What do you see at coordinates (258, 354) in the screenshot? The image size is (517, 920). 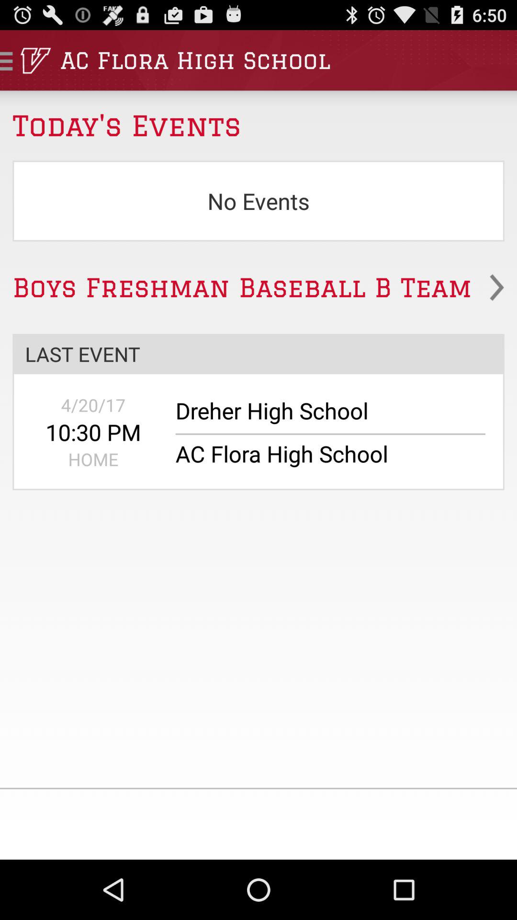 I see `jump to the last event app` at bounding box center [258, 354].